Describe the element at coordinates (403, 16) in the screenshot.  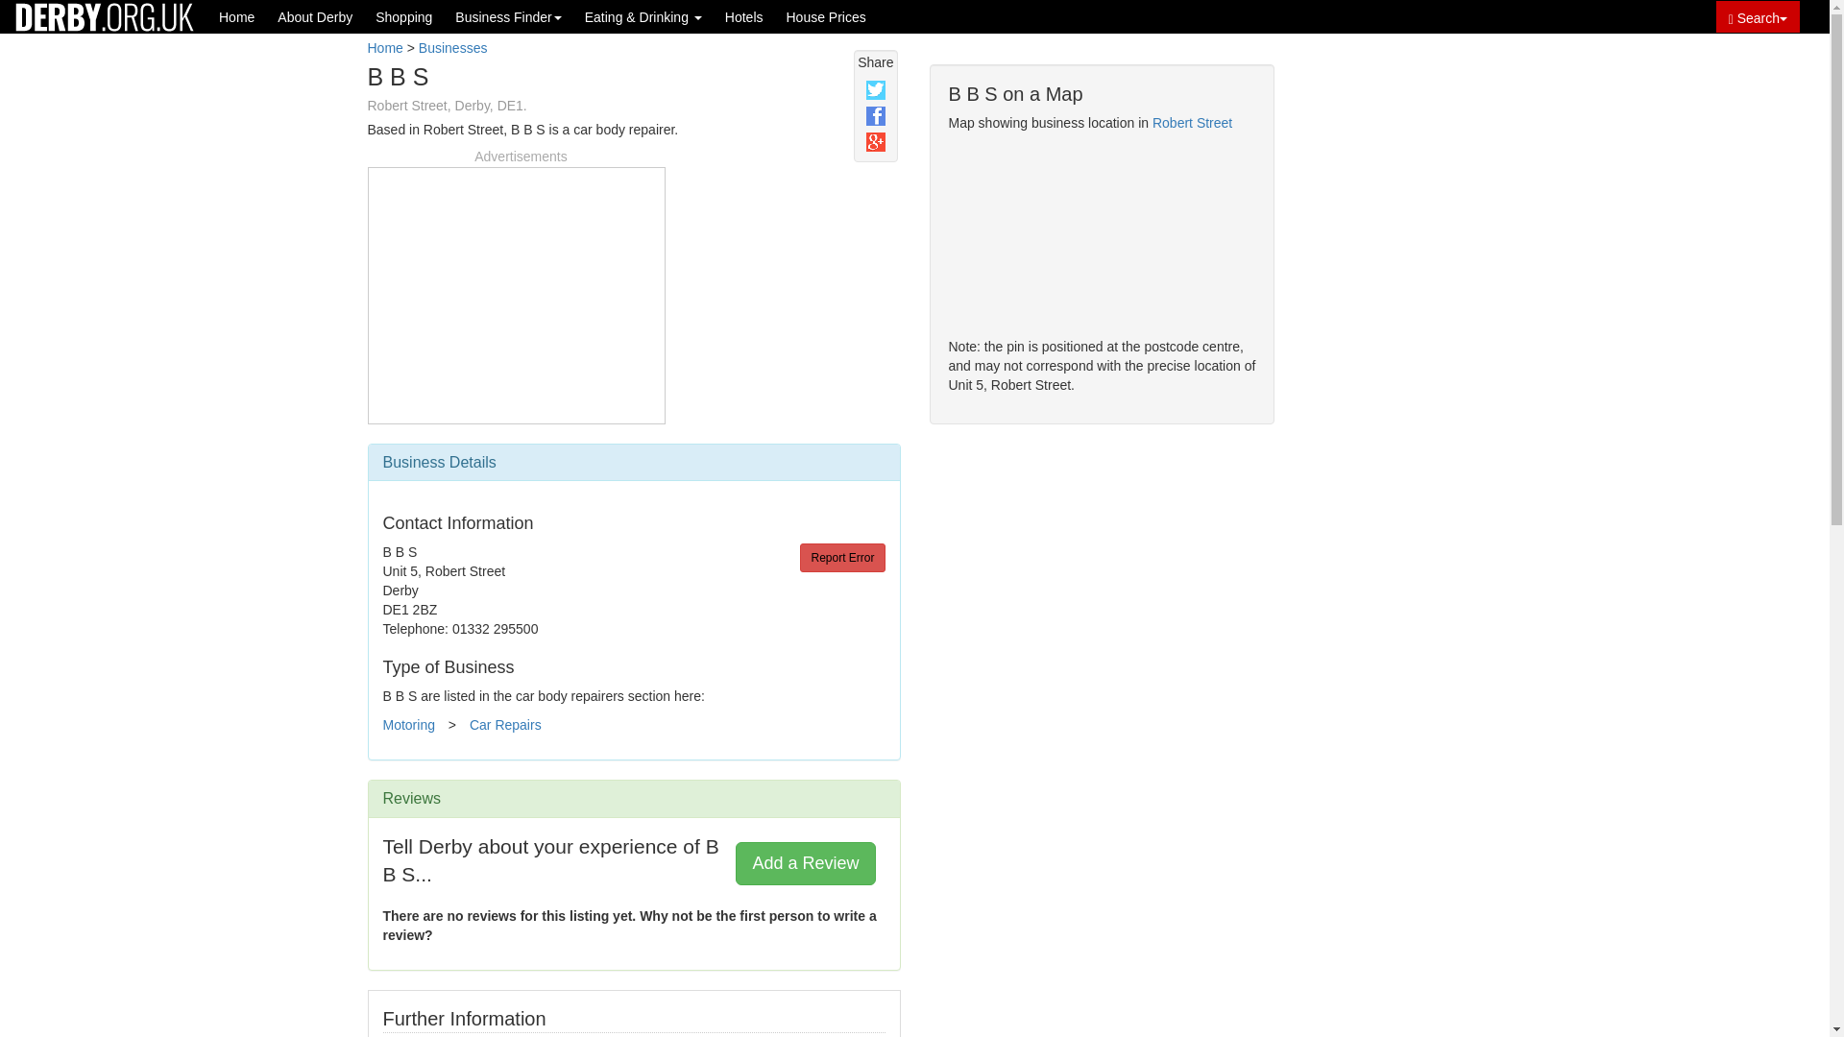
I see `Shopping` at that location.